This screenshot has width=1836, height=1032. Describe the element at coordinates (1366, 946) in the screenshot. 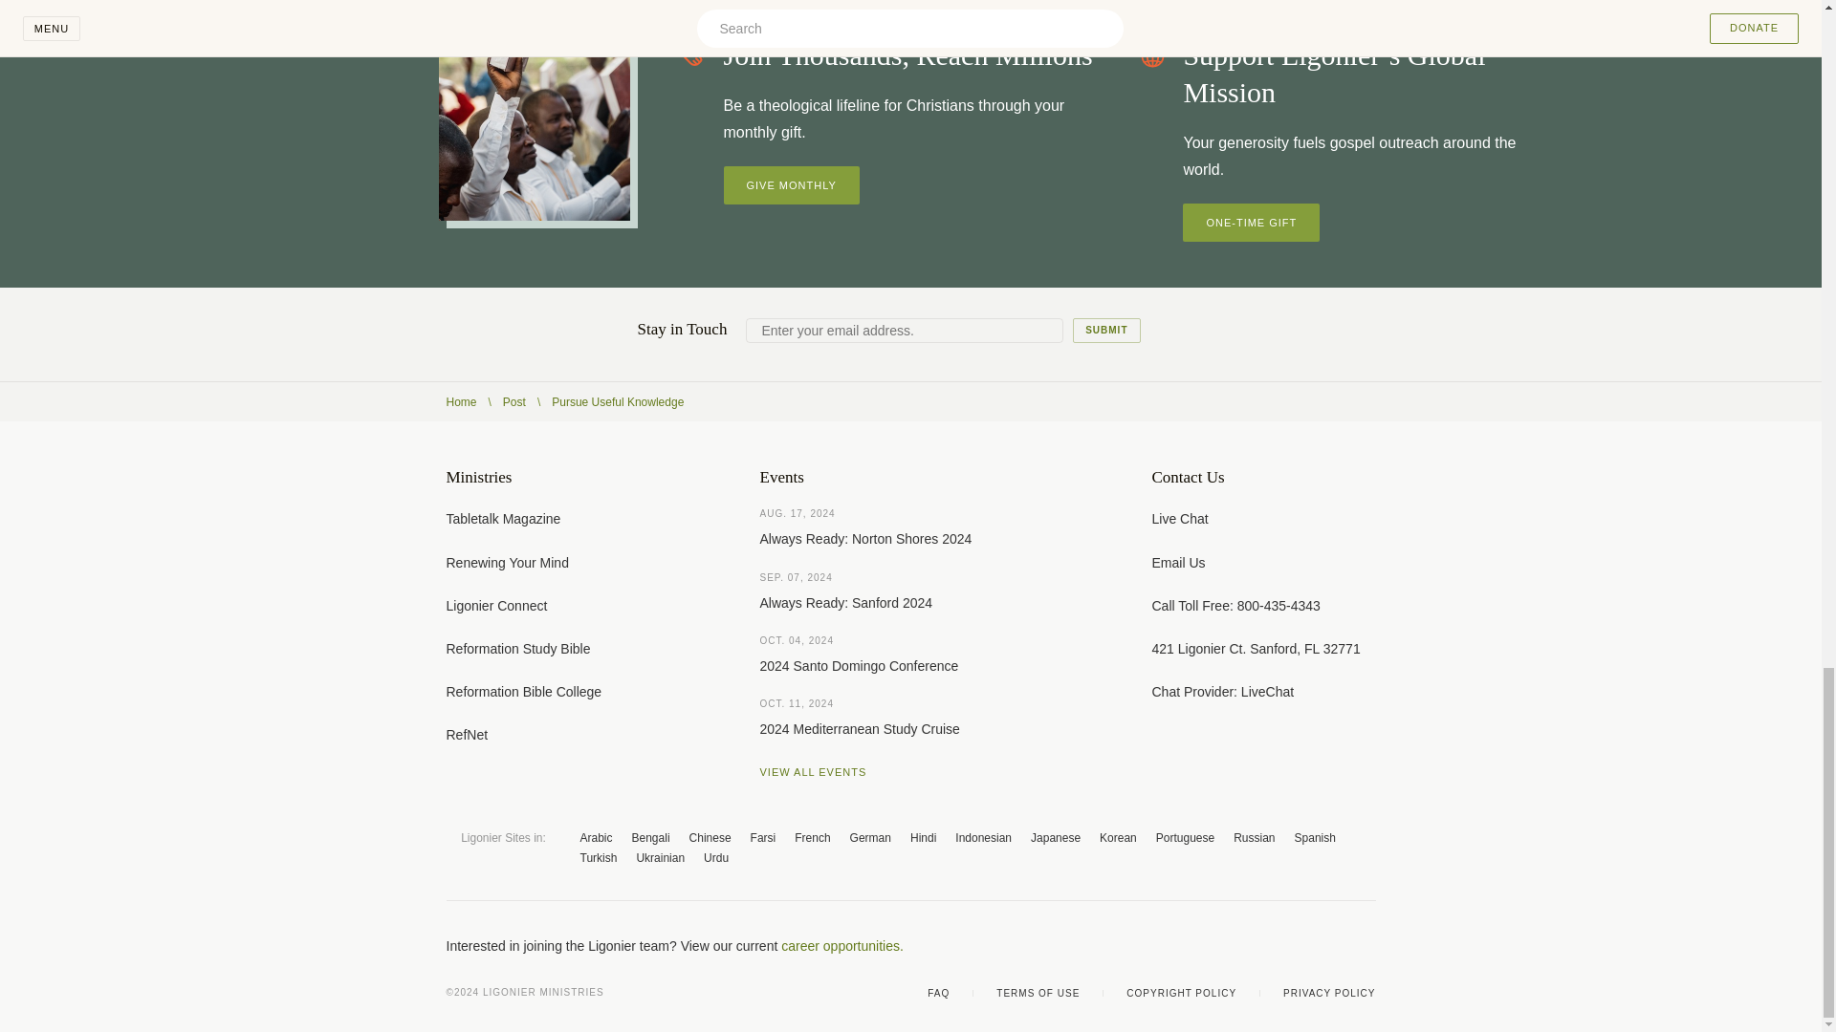

I see `Linkedin` at that location.